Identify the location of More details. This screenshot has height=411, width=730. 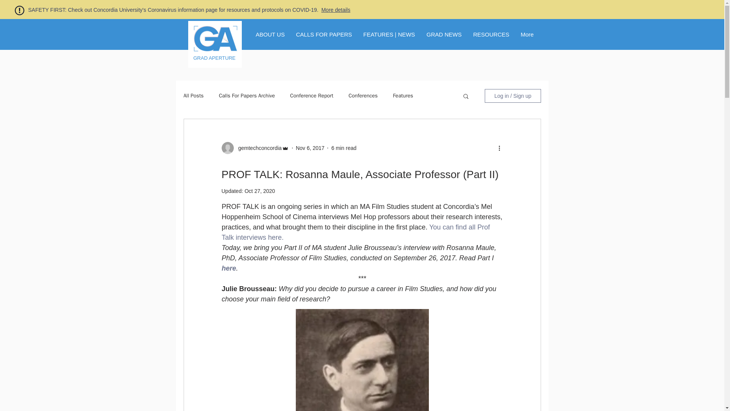
(335, 10).